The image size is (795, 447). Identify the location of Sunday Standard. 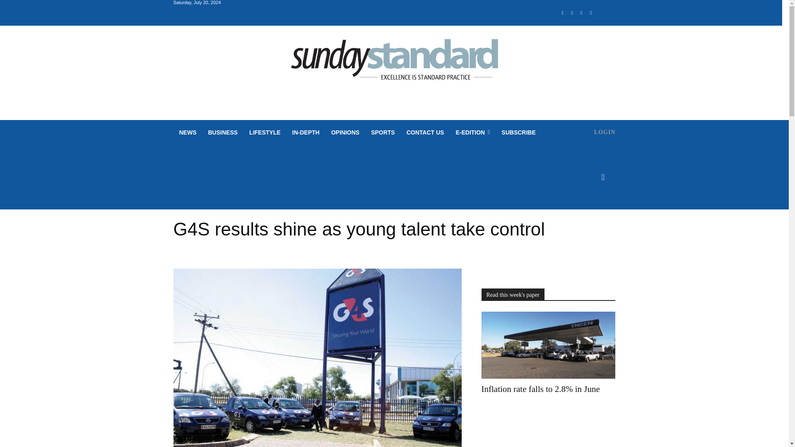
(394, 62).